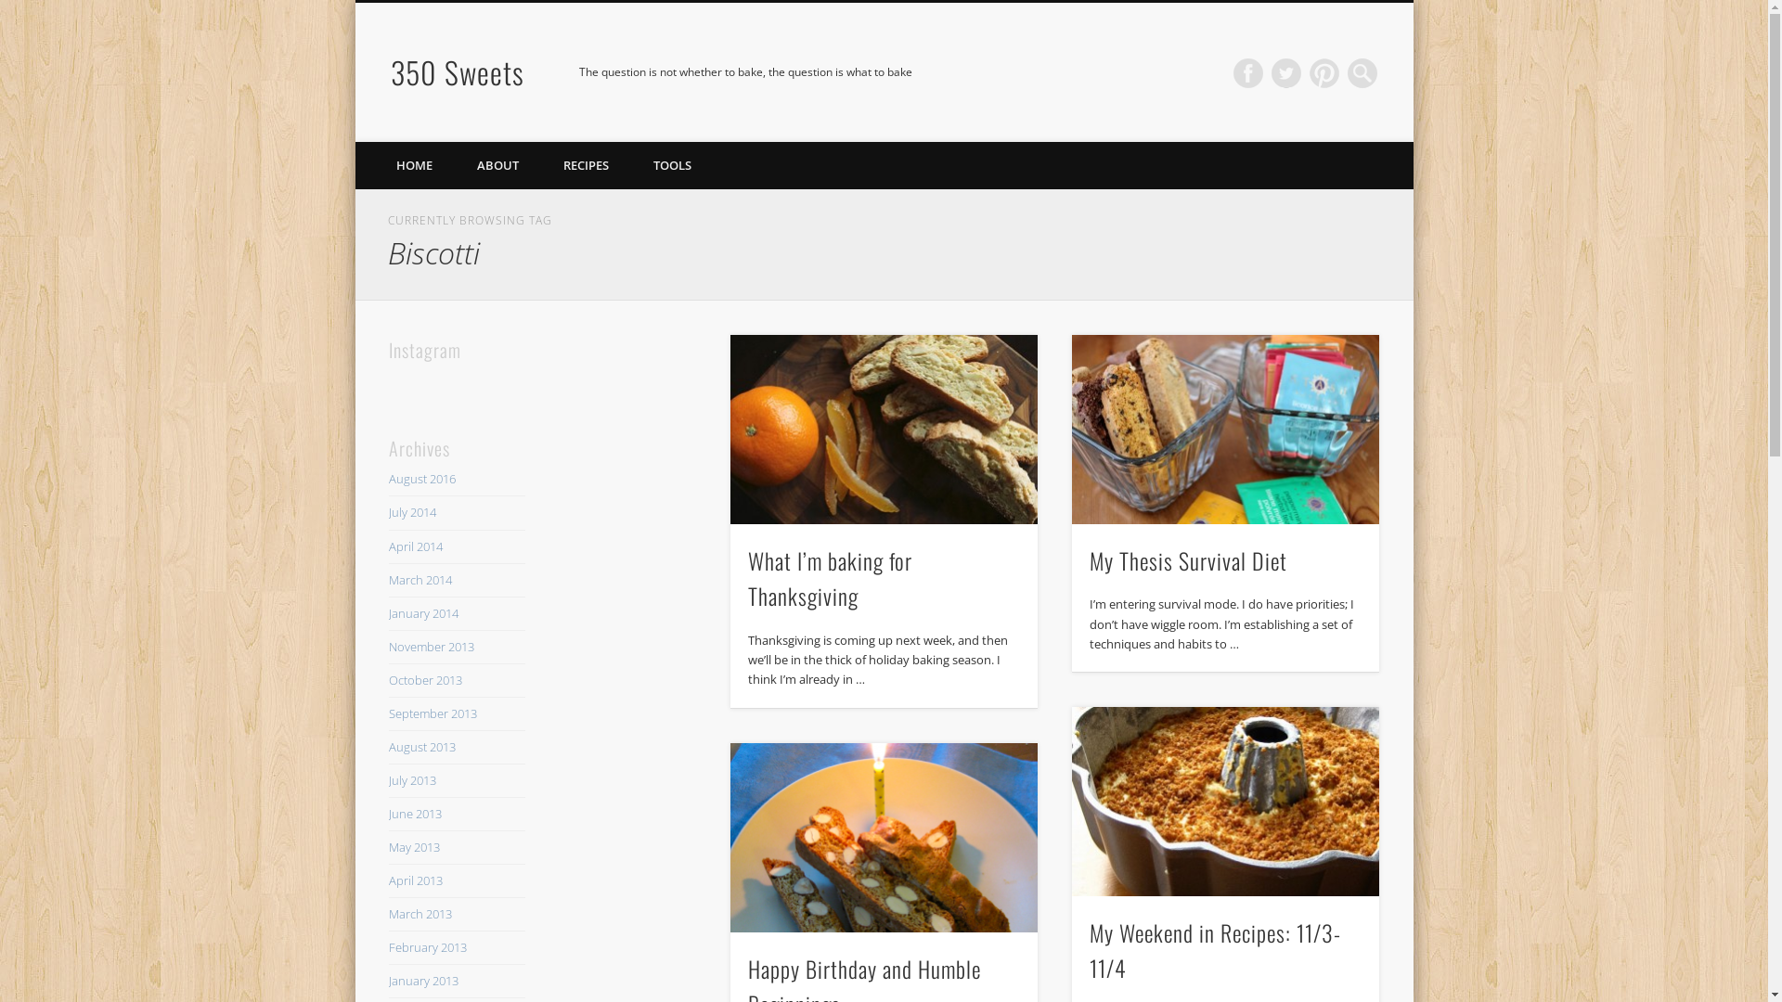  I want to click on January 2014, so click(423, 613).